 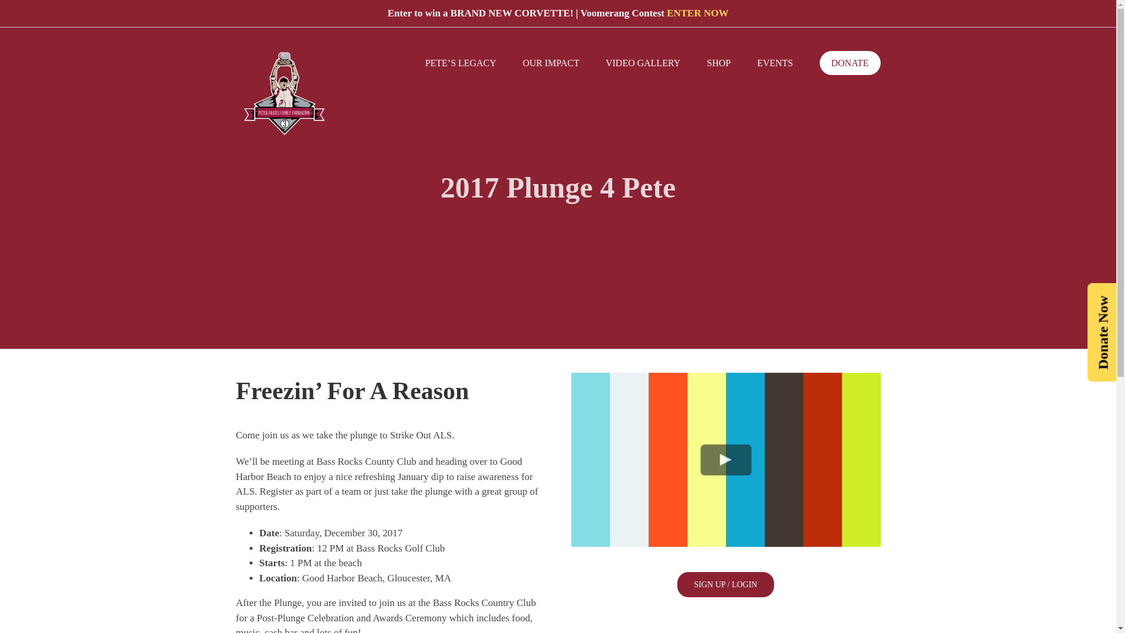 What do you see at coordinates (643, 63) in the screenshot?
I see `VIDEO GALLERY` at bounding box center [643, 63].